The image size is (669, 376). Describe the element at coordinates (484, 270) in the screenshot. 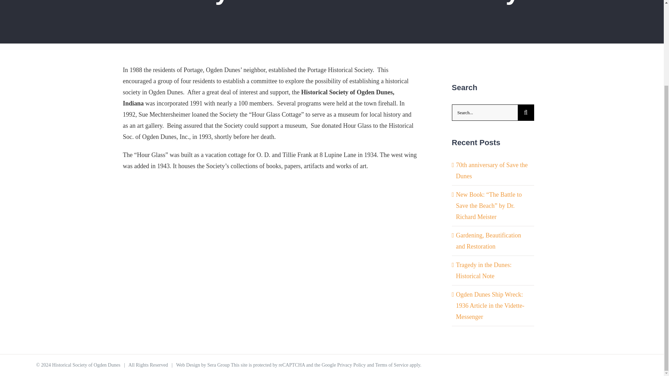

I see `Tragedy in the Dunes: Historical Note` at that location.